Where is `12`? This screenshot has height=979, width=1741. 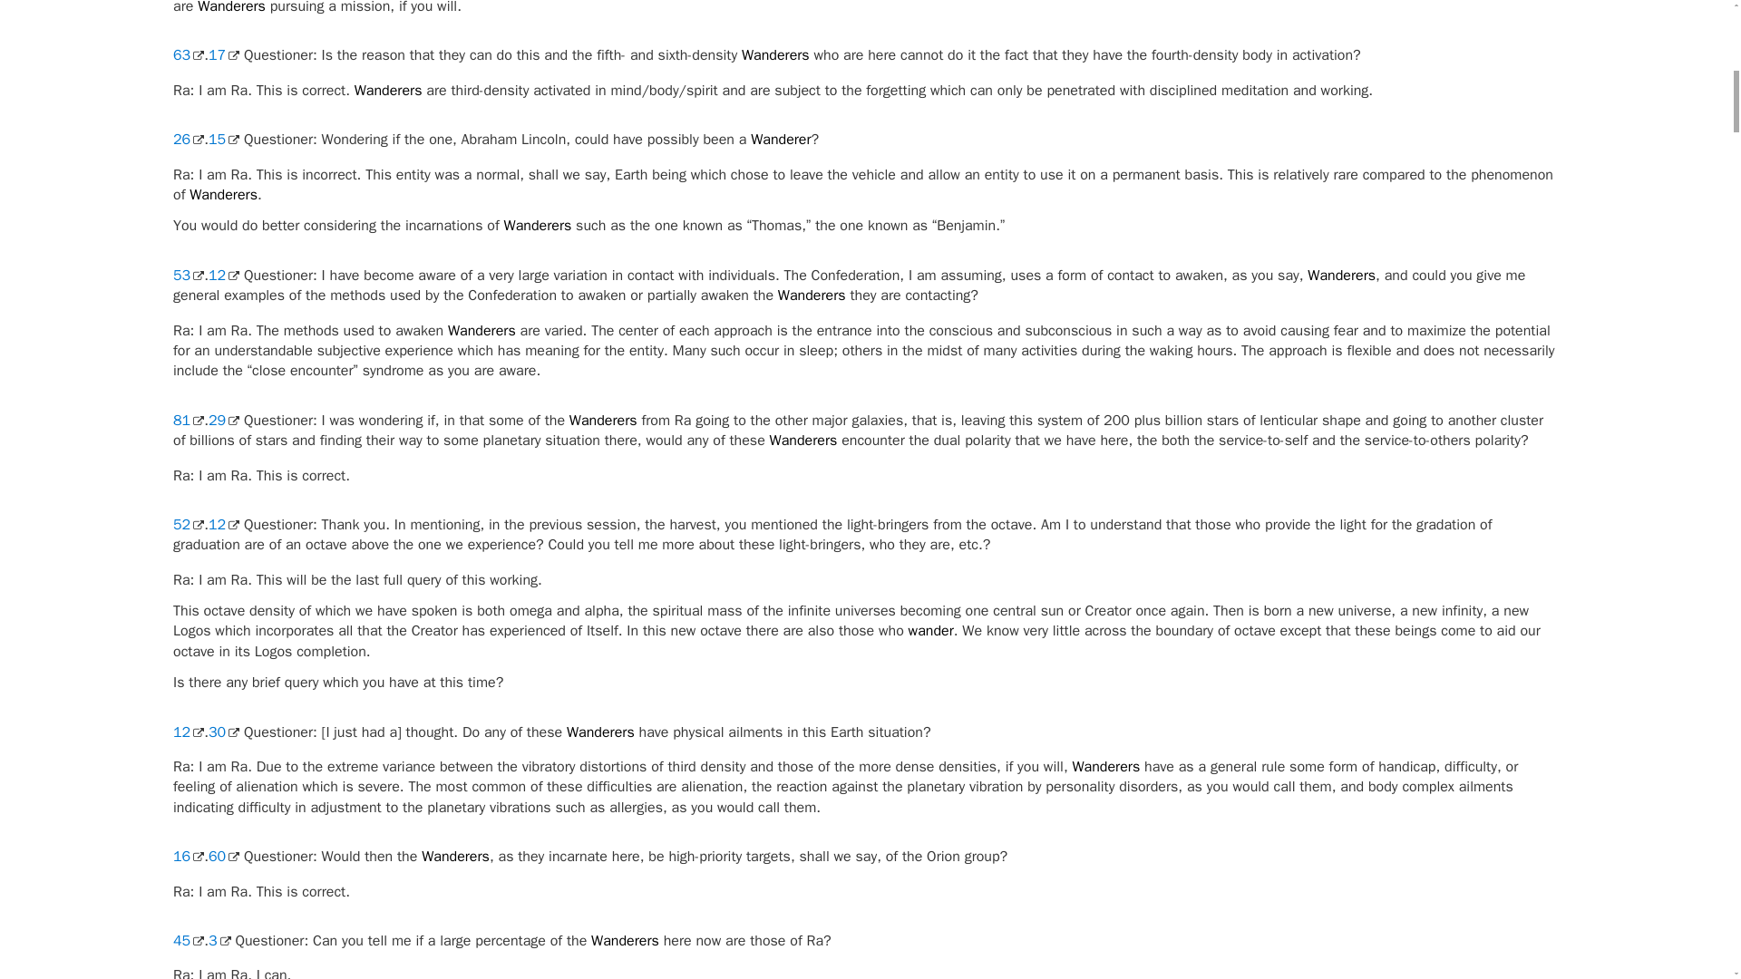
12 is located at coordinates (224, 276).